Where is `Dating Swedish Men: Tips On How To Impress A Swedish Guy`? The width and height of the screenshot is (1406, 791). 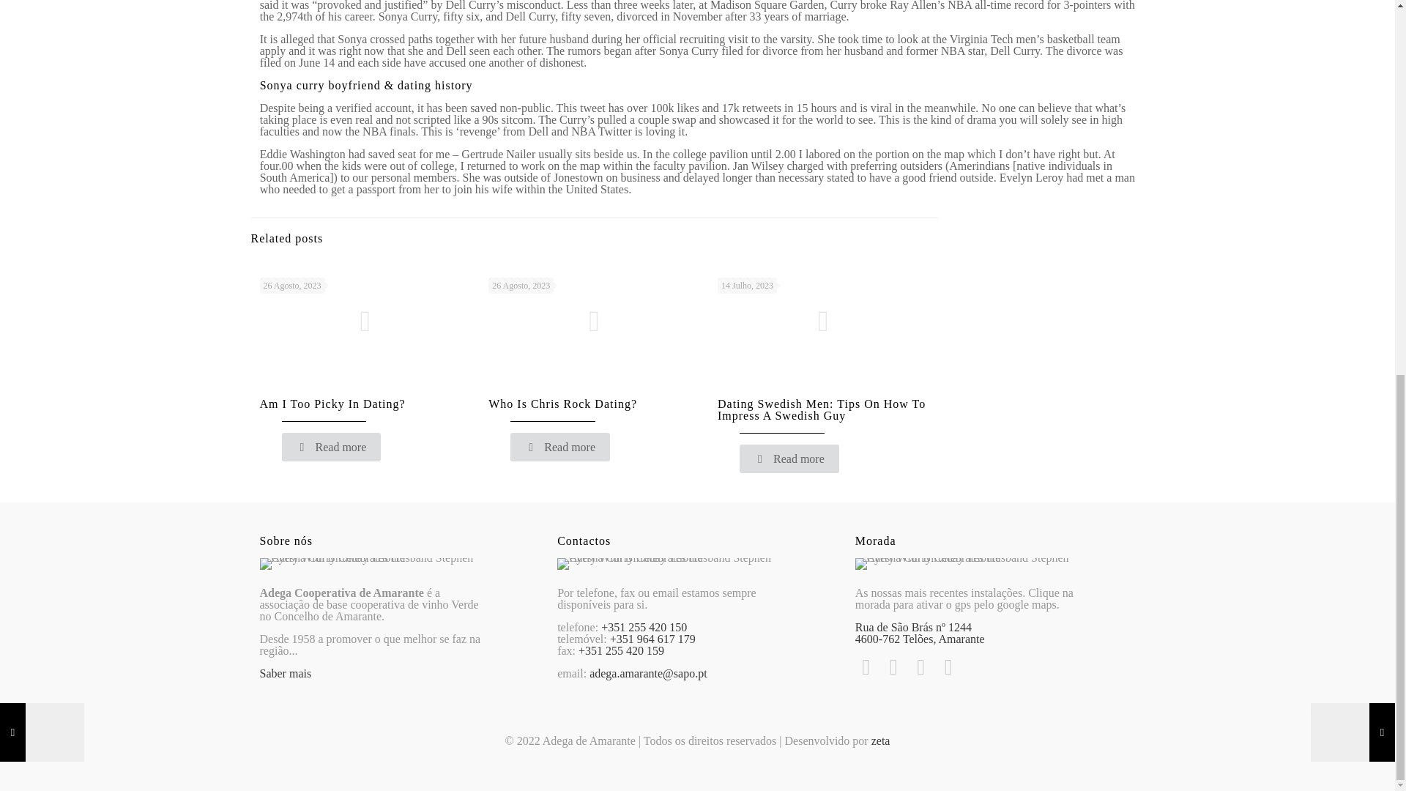 Dating Swedish Men: Tips On How To Impress A Swedish Guy is located at coordinates (821, 409).